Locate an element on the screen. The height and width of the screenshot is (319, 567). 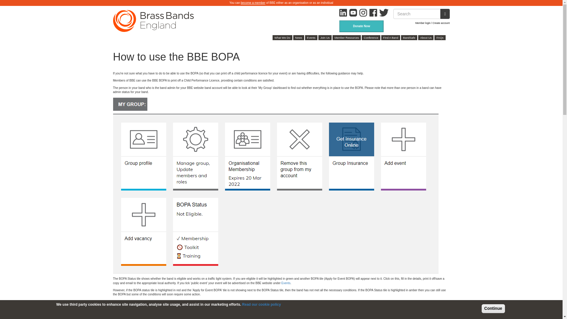
Events is located at coordinates (286, 283).